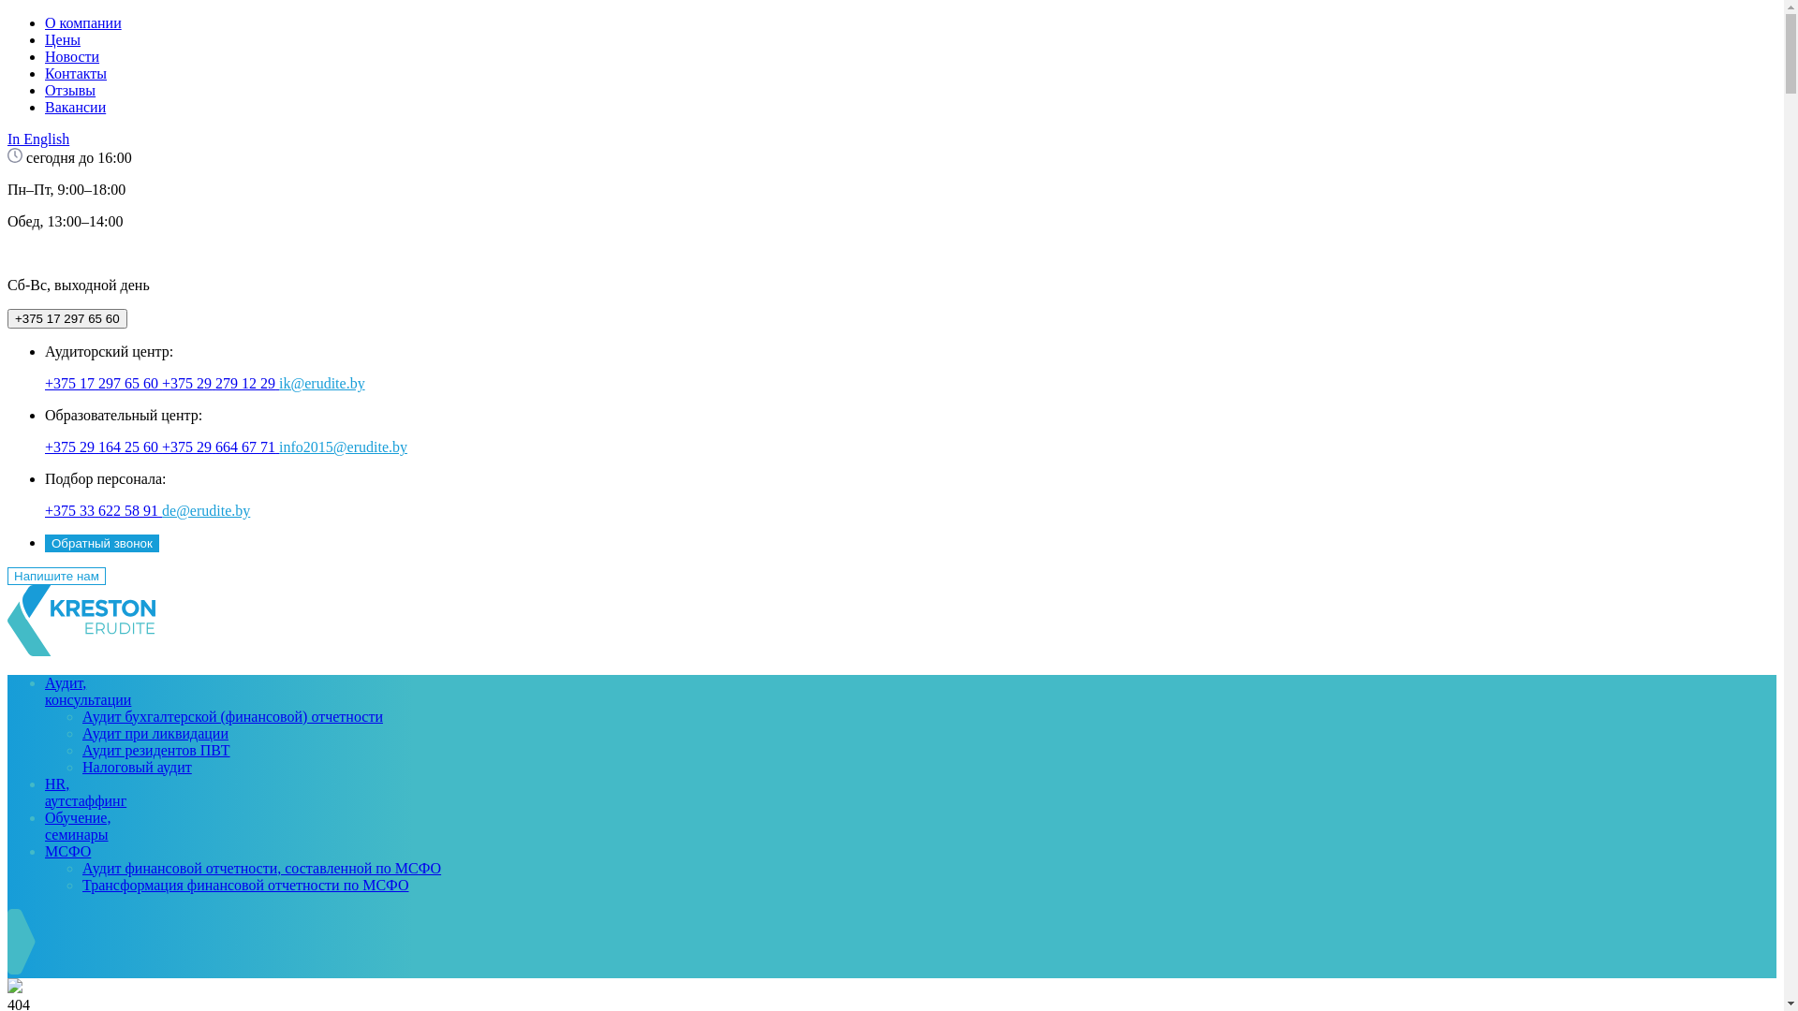 Image resolution: width=1798 pixels, height=1011 pixels. Describe the element at coordinates (103, 511) in the screenshot. I see `+375 33 622 58 91` at that location.